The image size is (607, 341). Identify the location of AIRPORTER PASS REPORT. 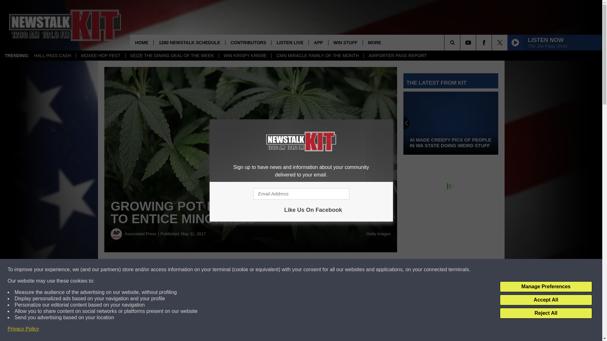
(398, 56).